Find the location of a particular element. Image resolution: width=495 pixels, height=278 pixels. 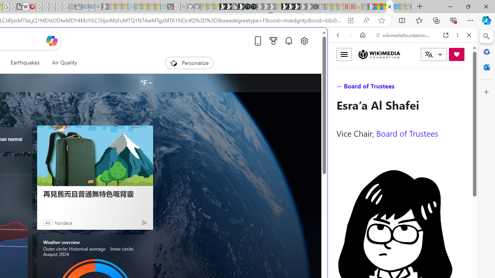

Board of Trustees is located at coordinates (407, 133).